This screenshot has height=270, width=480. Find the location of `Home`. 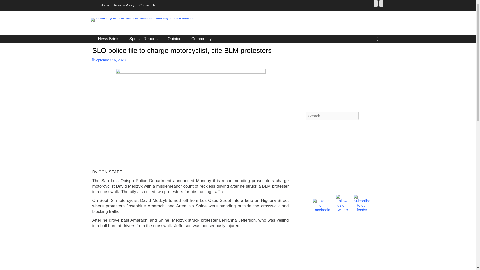

Home is located at coordinates (105, 5).